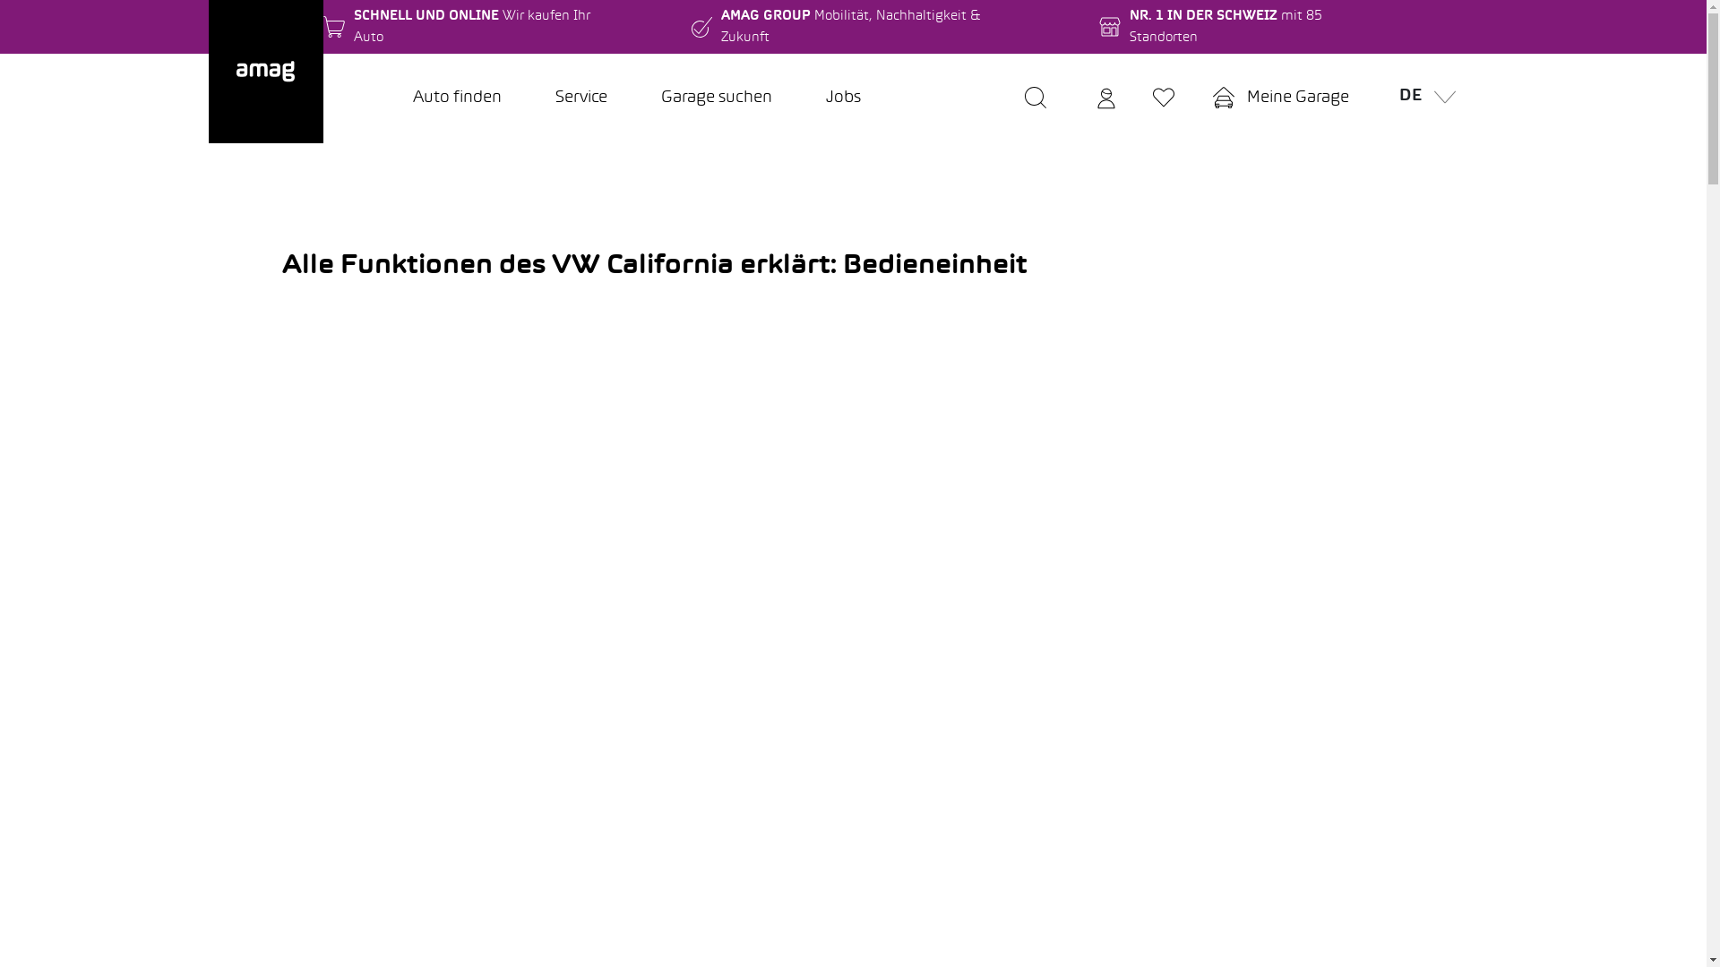  I want to click on Service, so click(581, 98).